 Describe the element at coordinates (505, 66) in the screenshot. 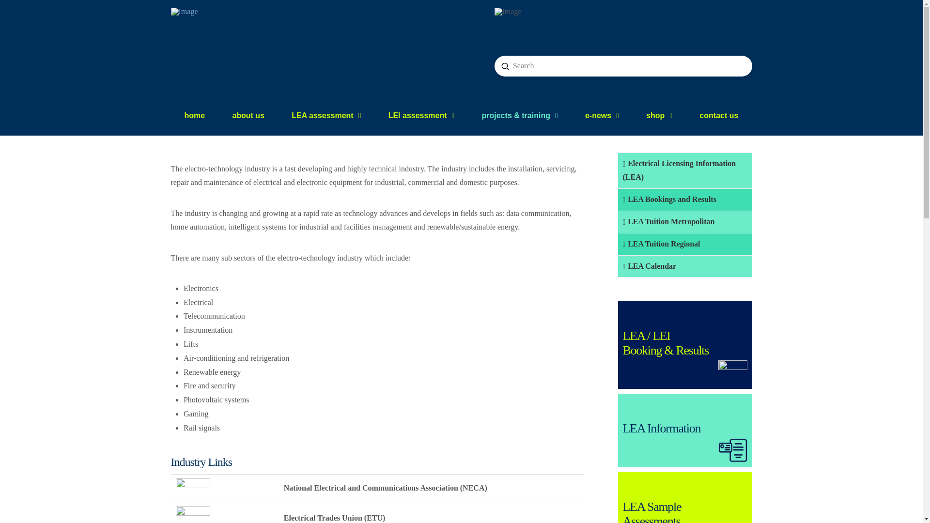

I see `Submit` at that location.